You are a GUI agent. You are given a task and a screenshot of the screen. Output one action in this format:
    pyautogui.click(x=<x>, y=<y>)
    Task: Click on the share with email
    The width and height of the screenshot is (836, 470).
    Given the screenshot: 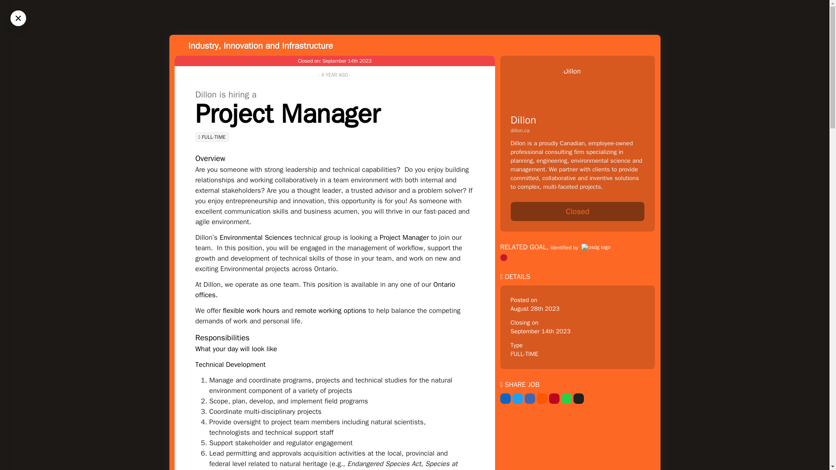 What is the action you would take?
    pyautogui.click(x=578, y=398)
    